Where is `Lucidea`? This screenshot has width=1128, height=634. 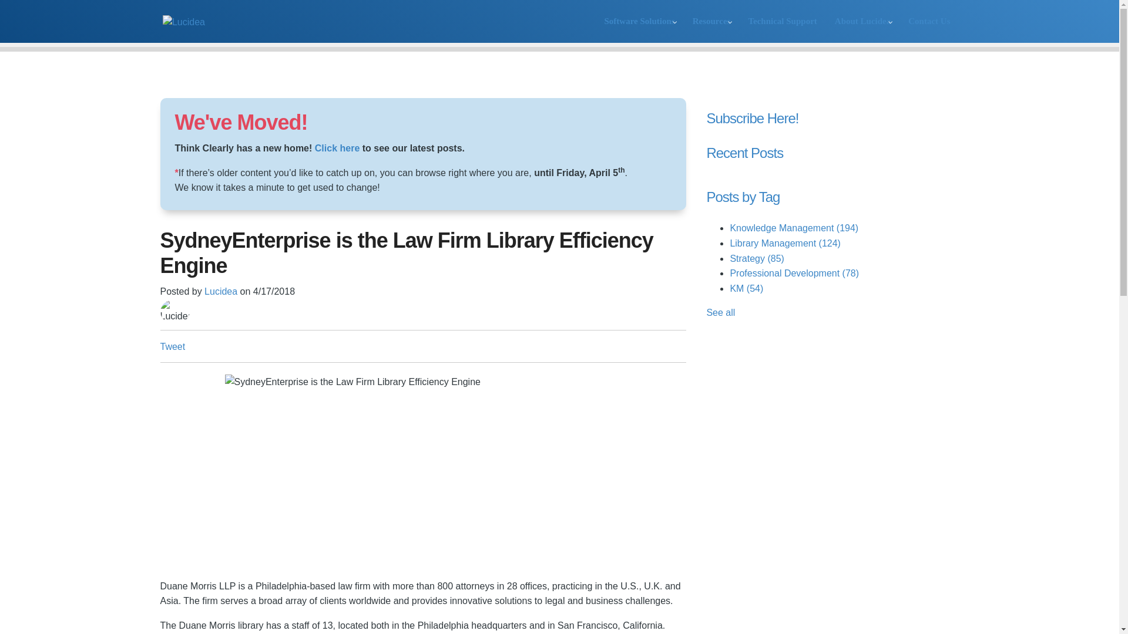
Lucidea is located at coordinates (220, 291).